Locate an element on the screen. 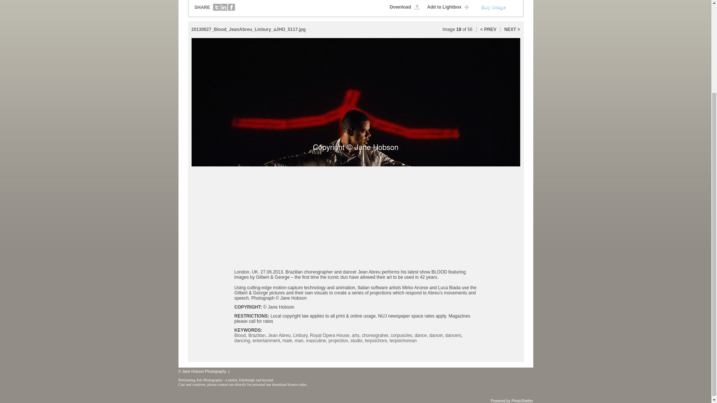 Image resolution: width=717 pixels, height=403 pixels. Linbury is located at coordinates (300, 335).